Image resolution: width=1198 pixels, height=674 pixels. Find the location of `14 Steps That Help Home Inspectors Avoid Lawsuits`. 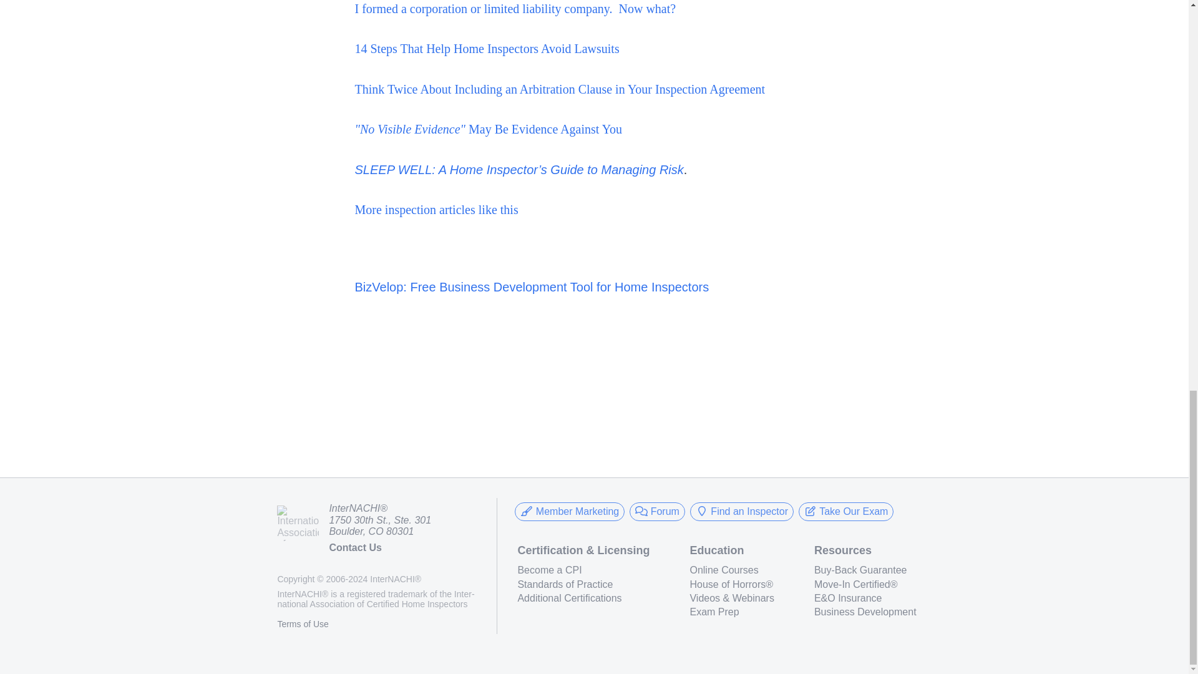

14 Steps That Help Home Inspectors Avoid Lawsuits is located at coordinates (487, 48).